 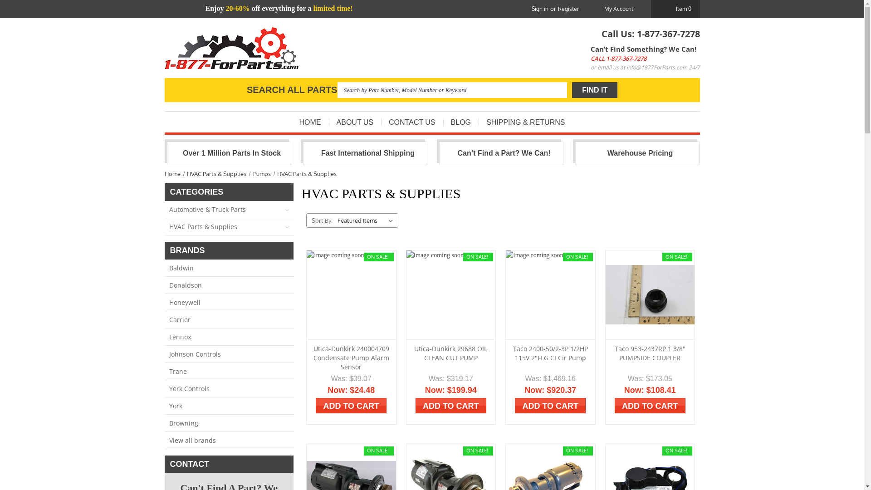 What do you see at coordinates (172, 173) in the screenshot?
I see `Home` at bounding box center [172, 173].